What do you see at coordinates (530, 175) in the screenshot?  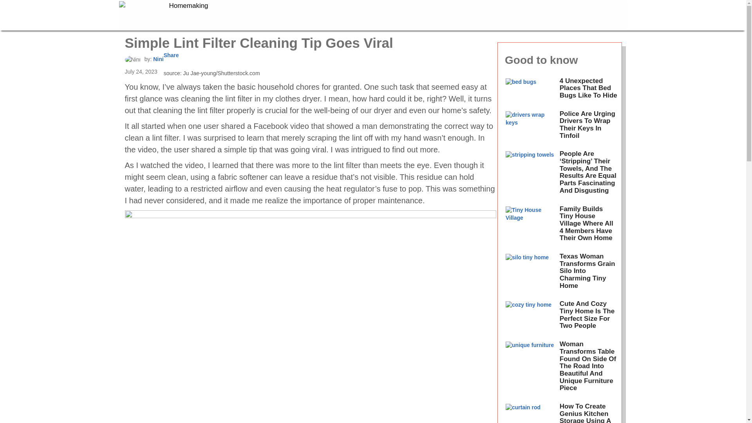 I see `Read more` at bounding box center [530, 175].